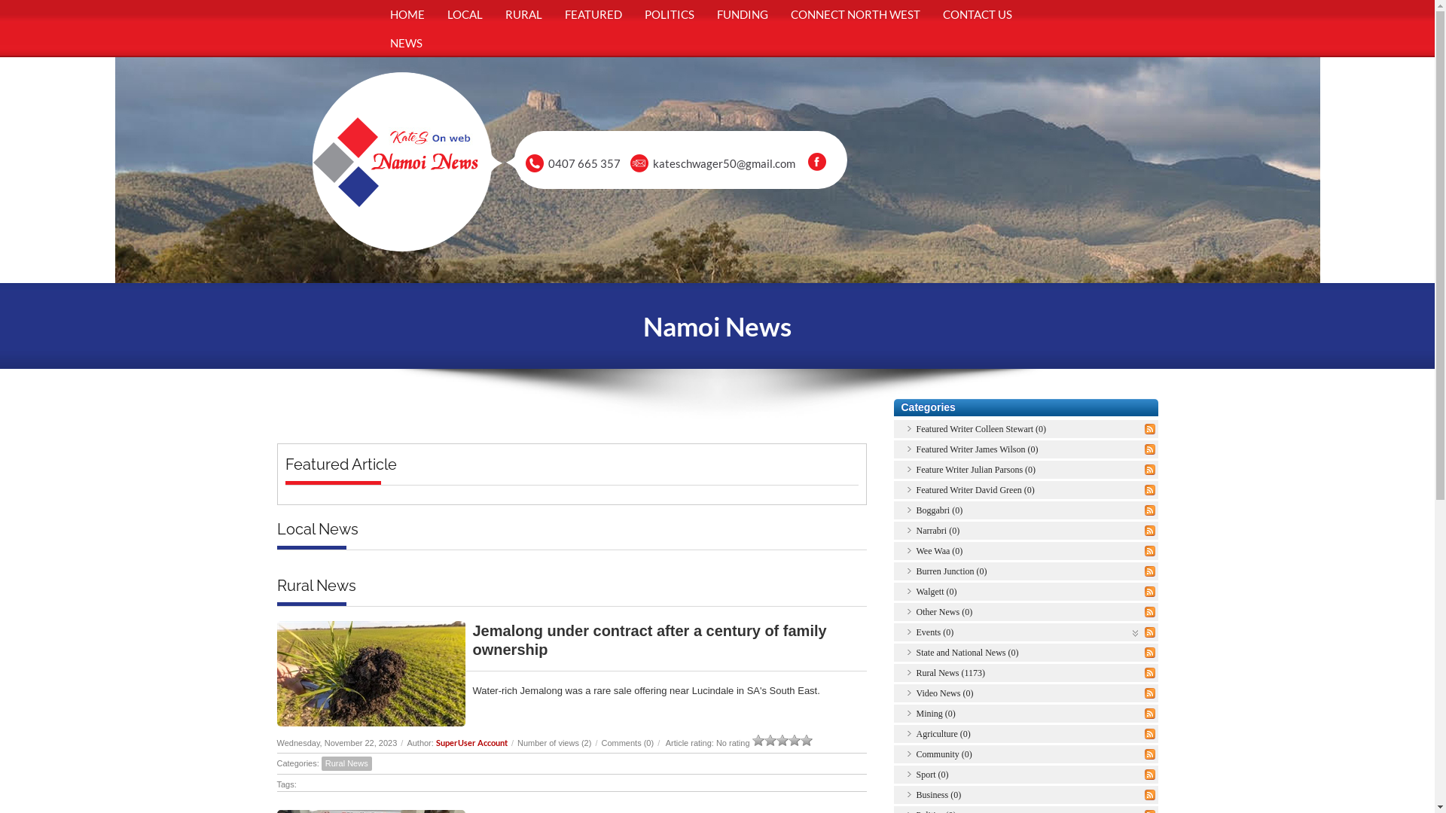 The height and width of the screenshot is (813, 1446). What do you see at coordinates (464, 14) in the screenshot?
I see `LOCAL` at bounding box center [464, 14].